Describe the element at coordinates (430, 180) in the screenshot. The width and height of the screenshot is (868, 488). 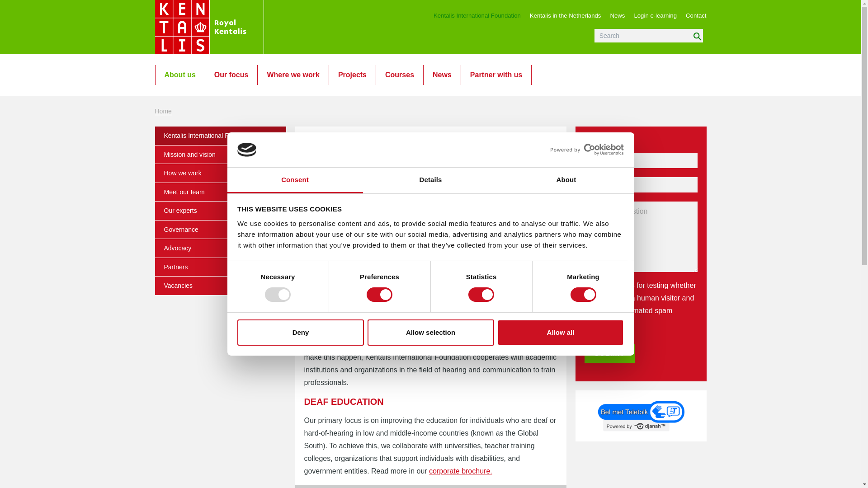
I see `Details` at that location.